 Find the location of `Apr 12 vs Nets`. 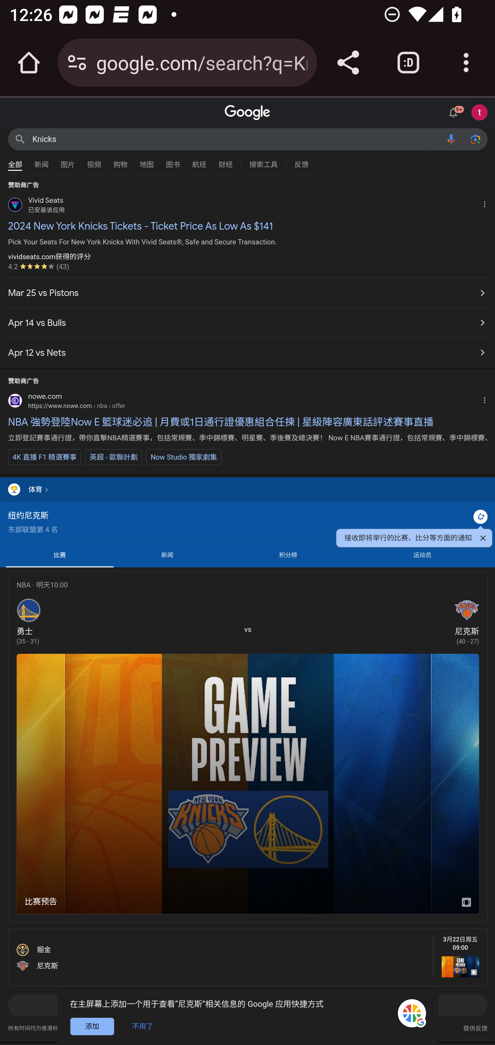

Apr 12 vs Nets is located at coordinates (247, 349).